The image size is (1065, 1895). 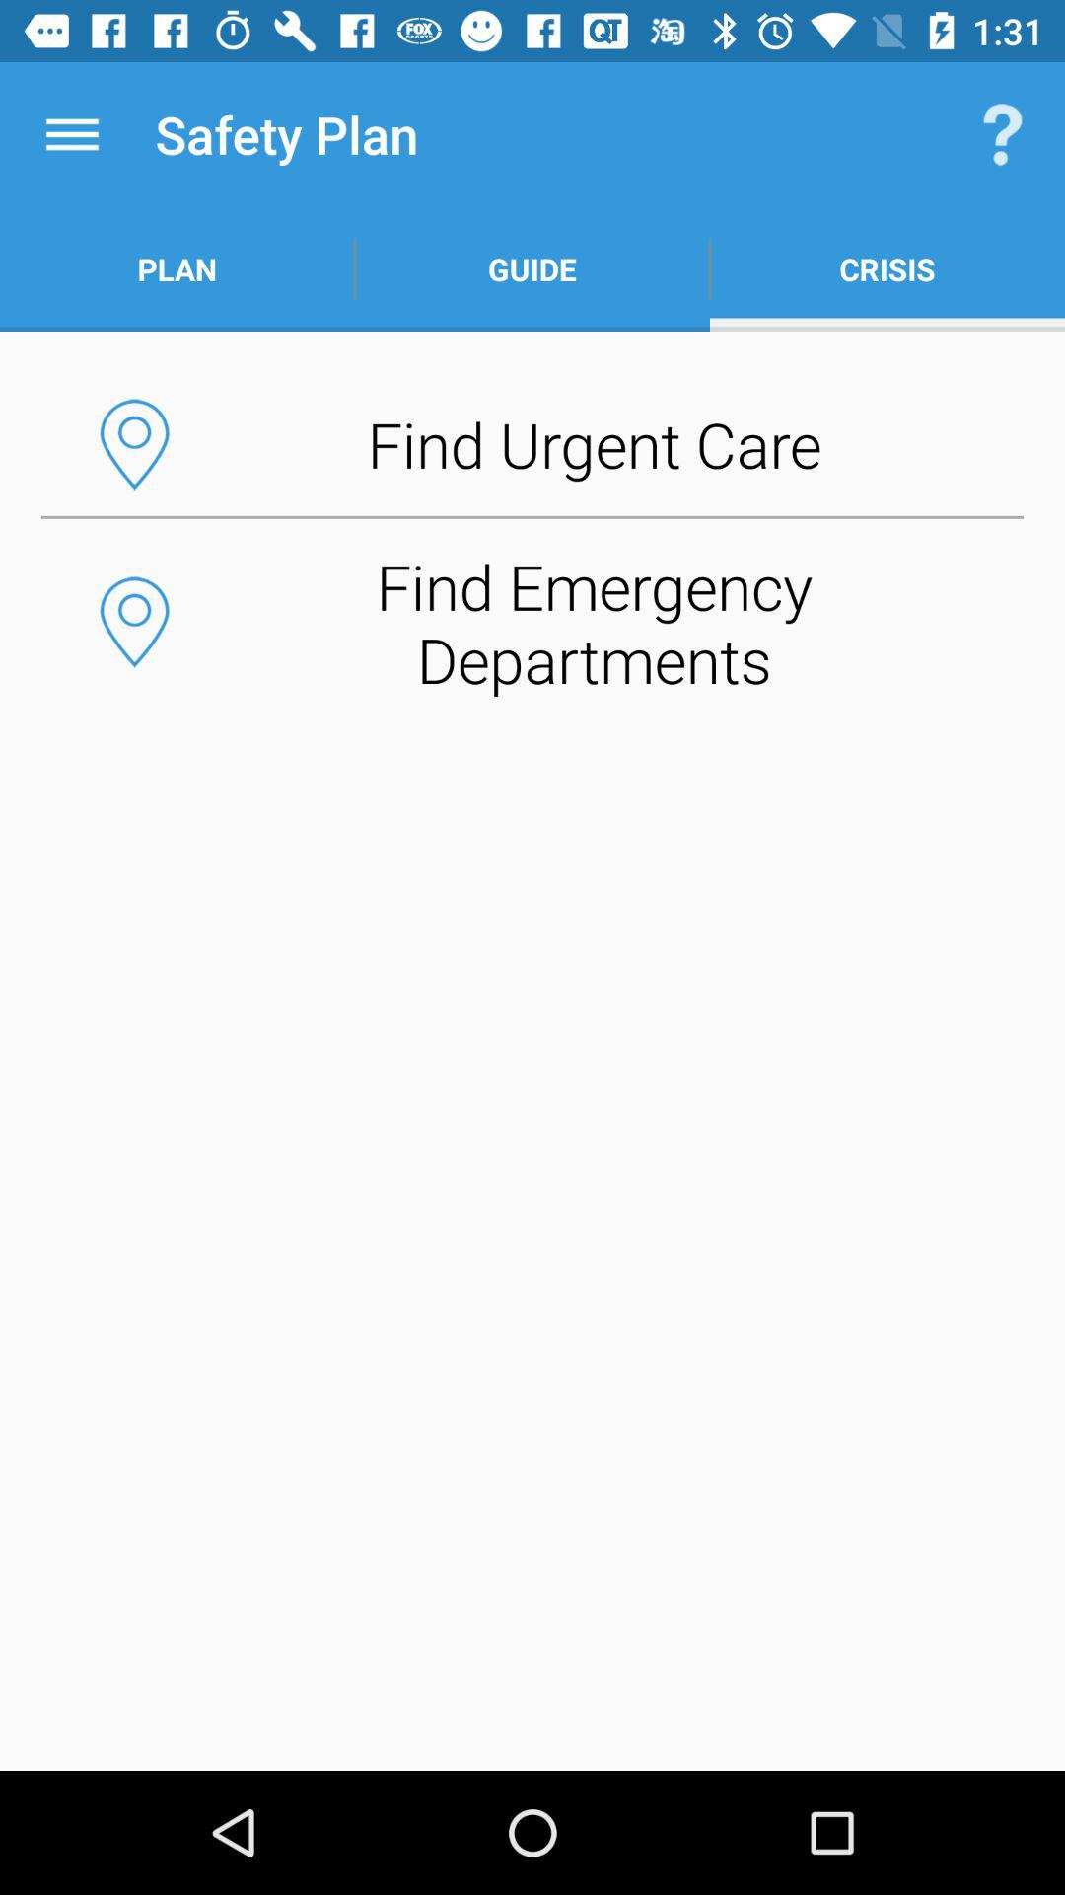 I want to click on flip until the find emergency departments item, so click(x=532, y=622).